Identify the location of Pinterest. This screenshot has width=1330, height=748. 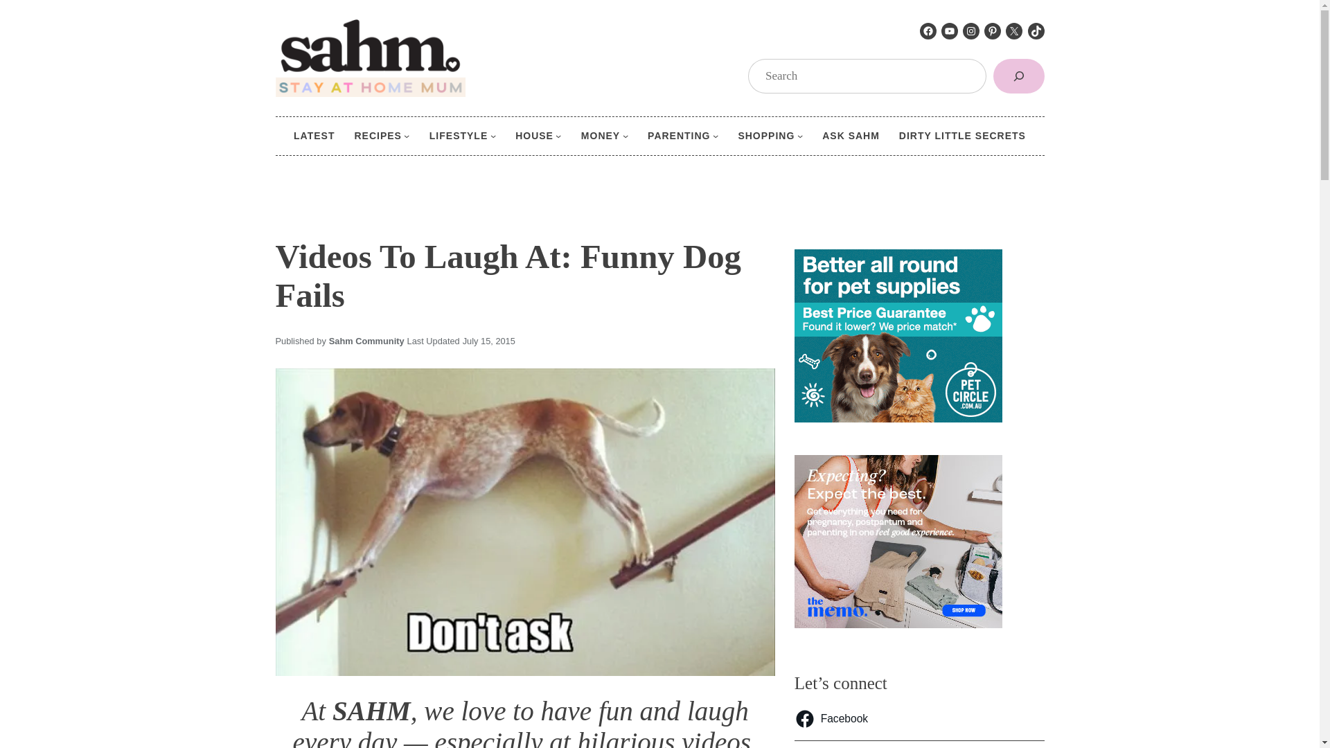
(992, 31).